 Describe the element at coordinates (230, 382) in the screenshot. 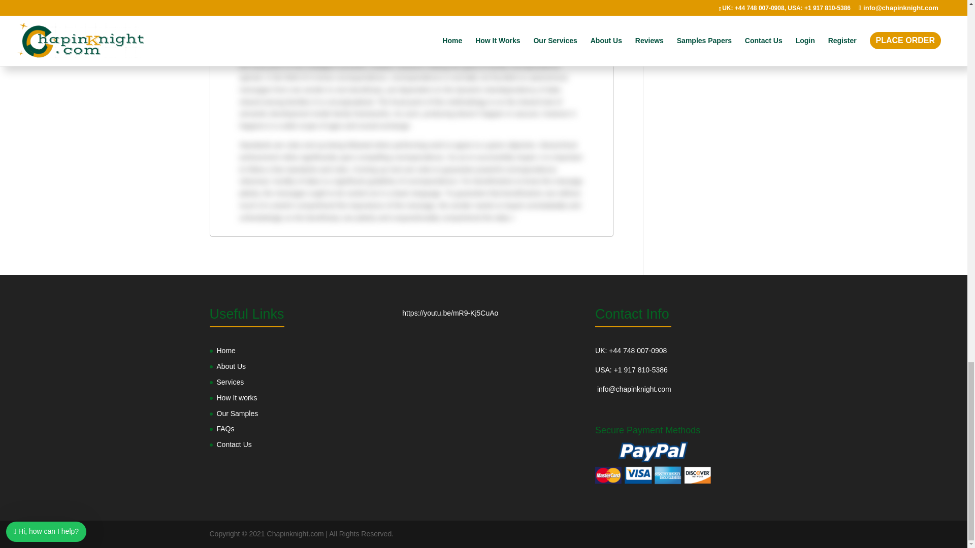

I see `Services` at that location.